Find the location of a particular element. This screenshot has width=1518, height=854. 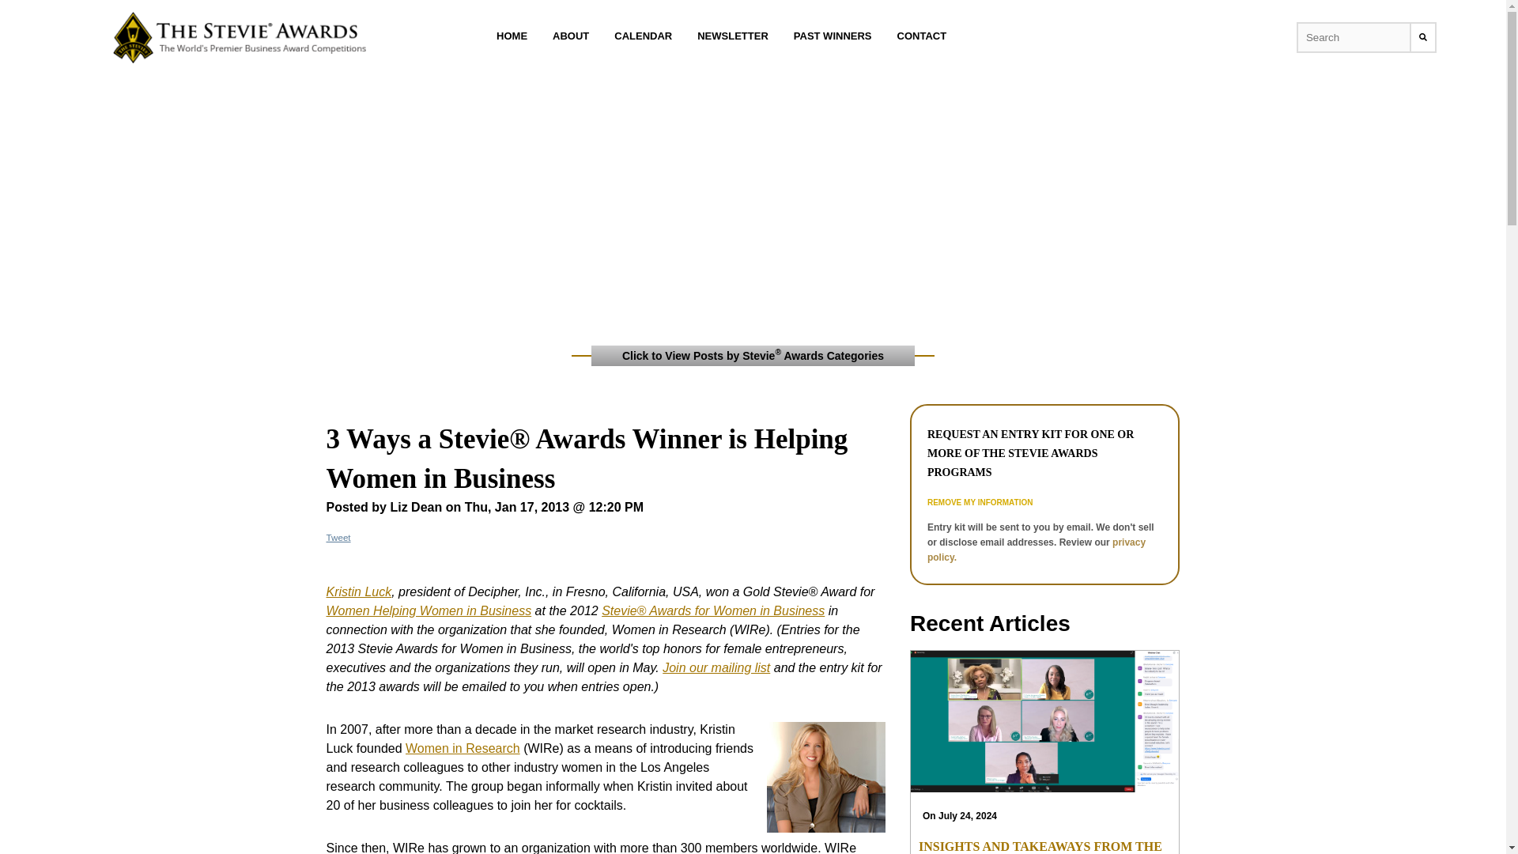

ABOUT is located at coordinates (571, 36).